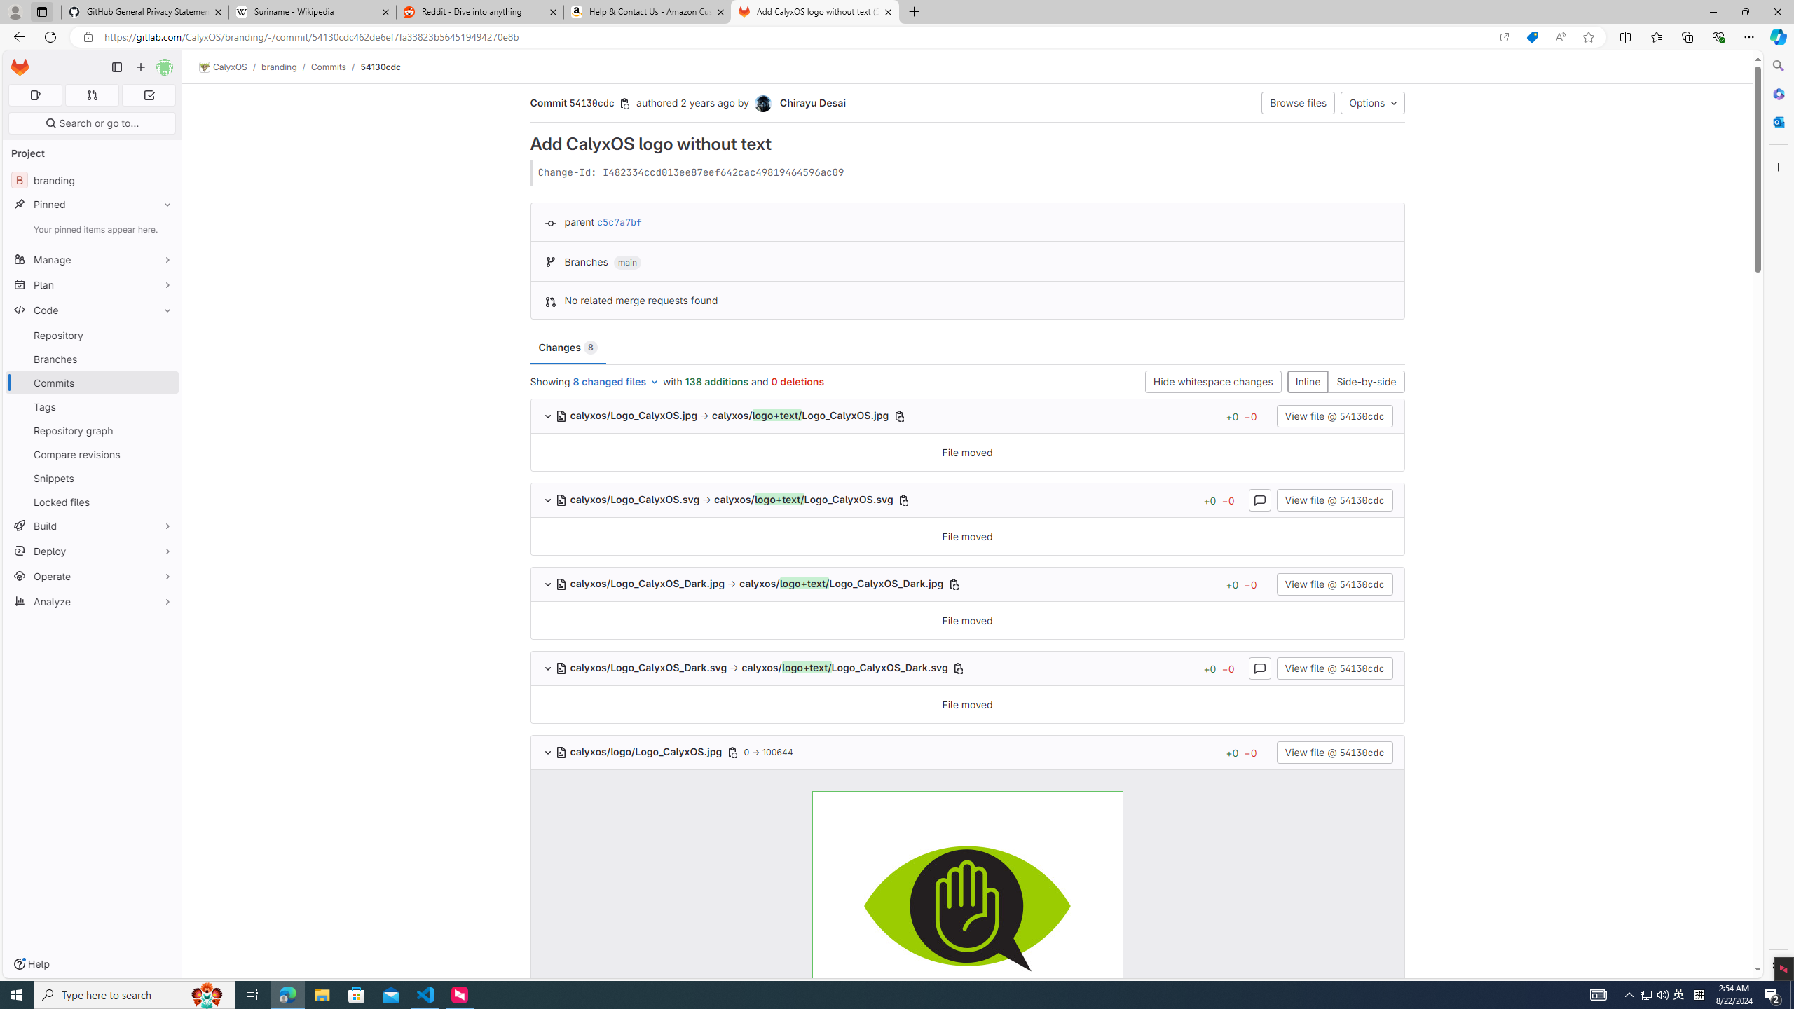 The height and width of the screenshot is (1009, 1794). Describe the element at coordinates (1334, 753) in the screenshot. I see `View file @ 54130cdc` at that location.